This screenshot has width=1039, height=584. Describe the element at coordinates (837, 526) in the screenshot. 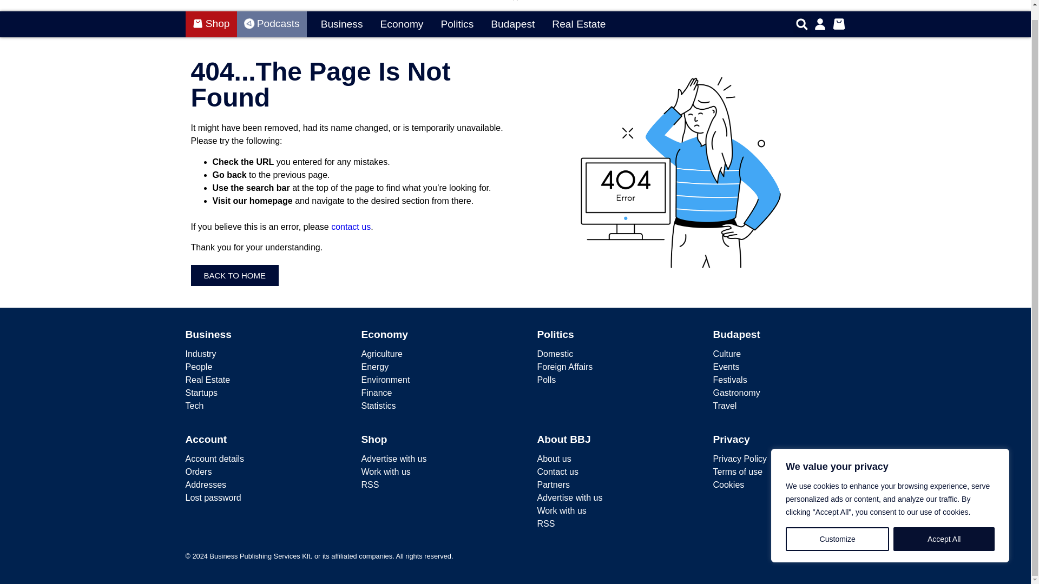

I see `Customize` at that location.